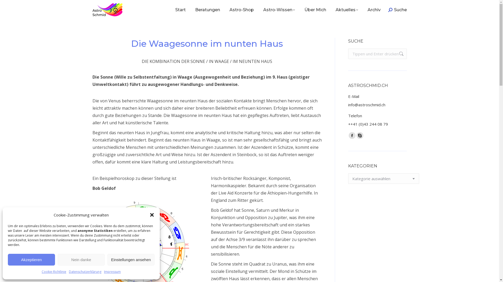  I want to click on Suche, so click(398, 10).